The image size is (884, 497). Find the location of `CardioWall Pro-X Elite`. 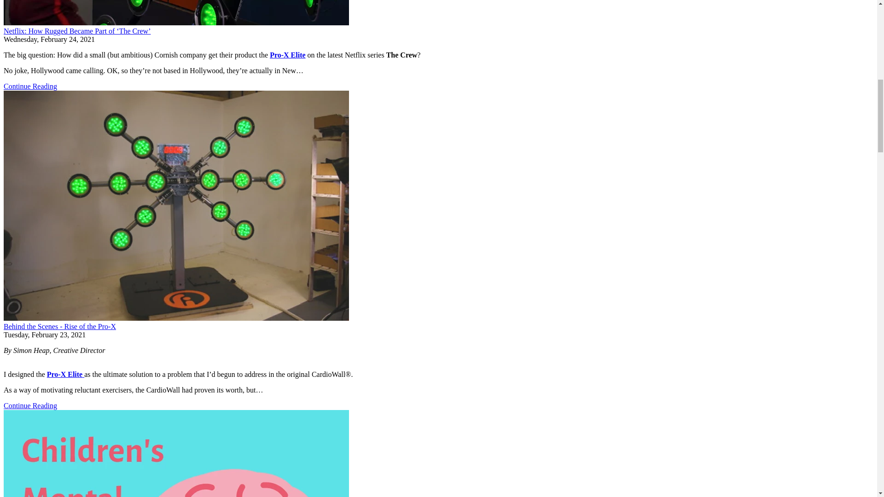

CardioWall Pro-X Elite is located at coordinates (287, 55).